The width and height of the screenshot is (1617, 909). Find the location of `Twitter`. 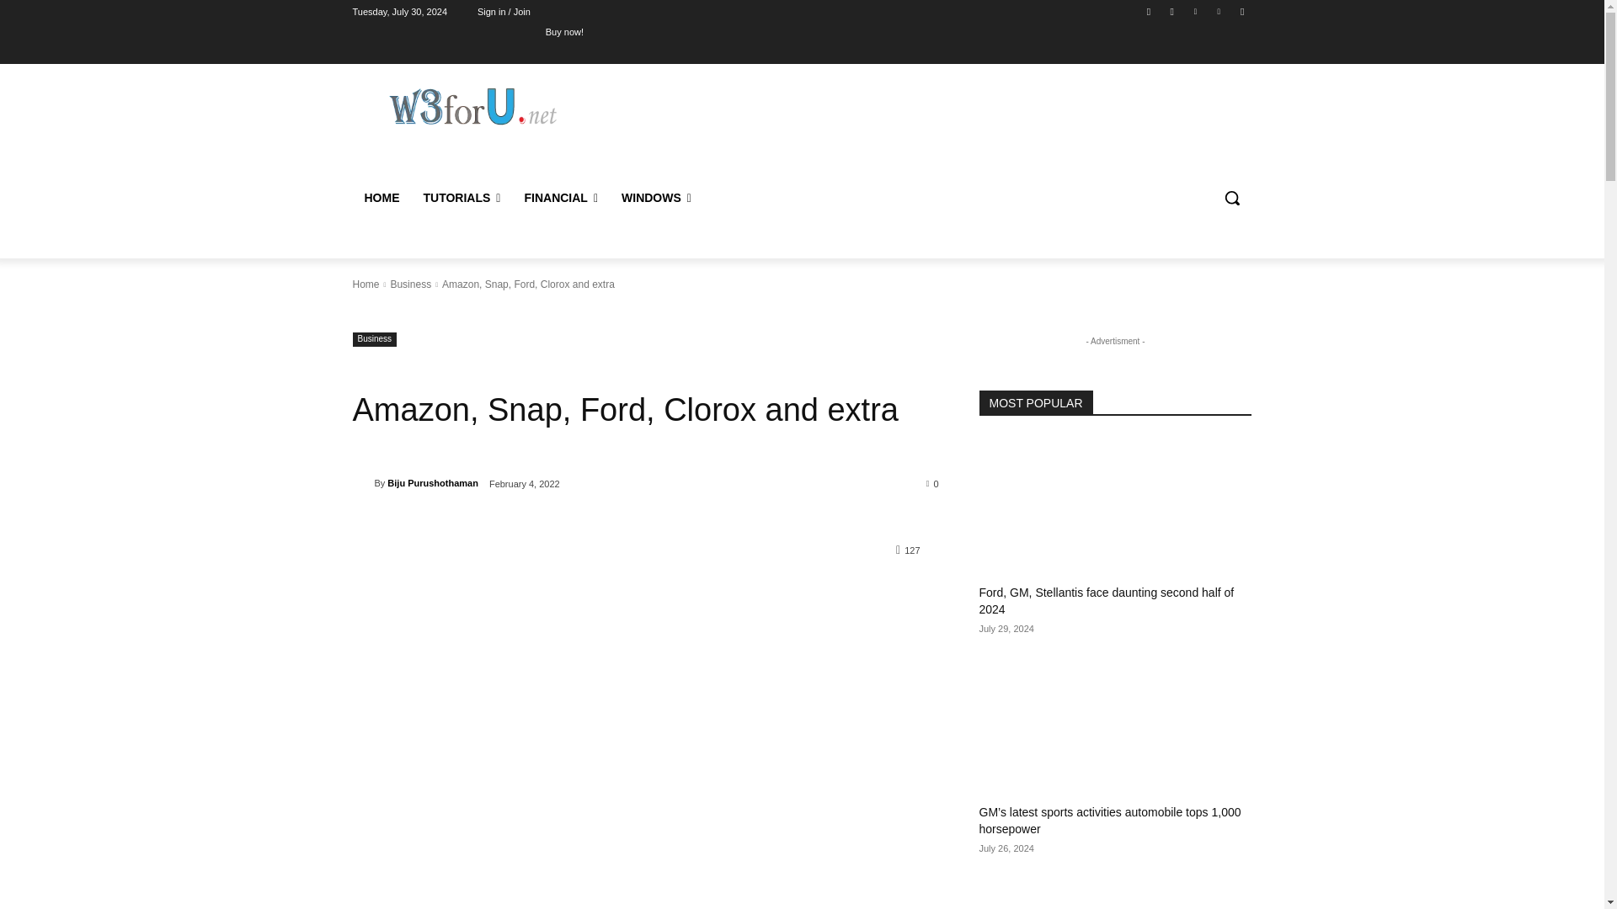

Twitter is located at coordinates (1194, 11).